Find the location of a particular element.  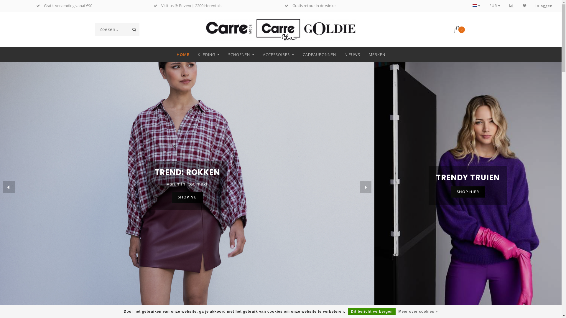

Inloggen is located at coordinates (544, 6).